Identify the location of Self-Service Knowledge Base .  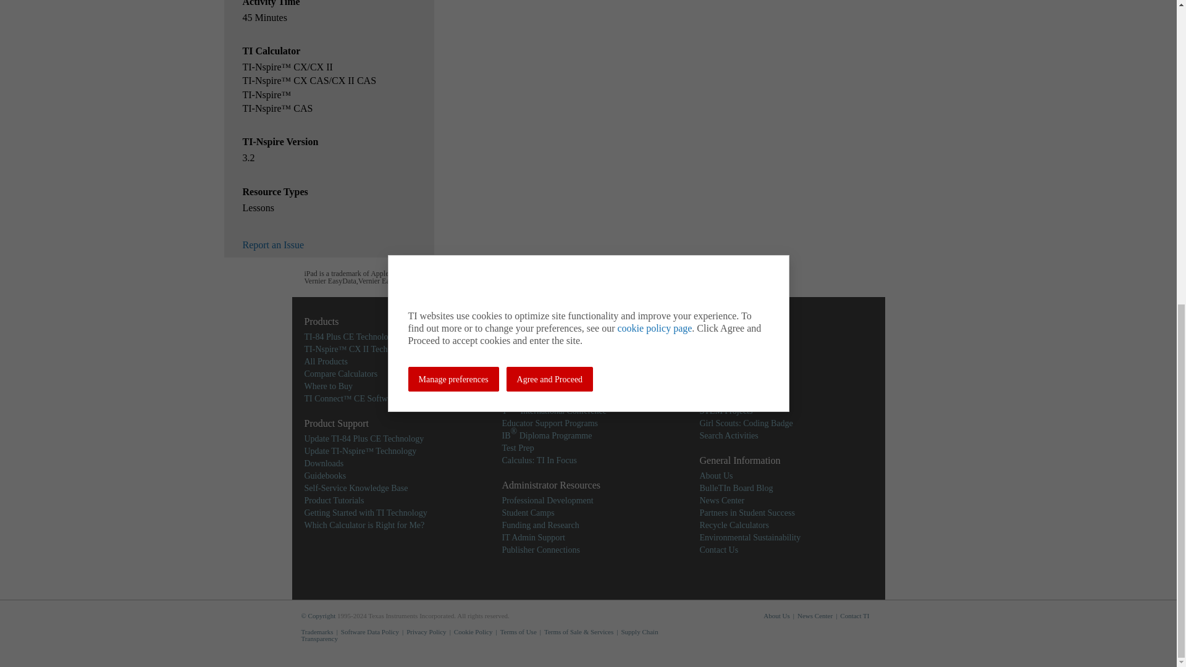
(356, 488).